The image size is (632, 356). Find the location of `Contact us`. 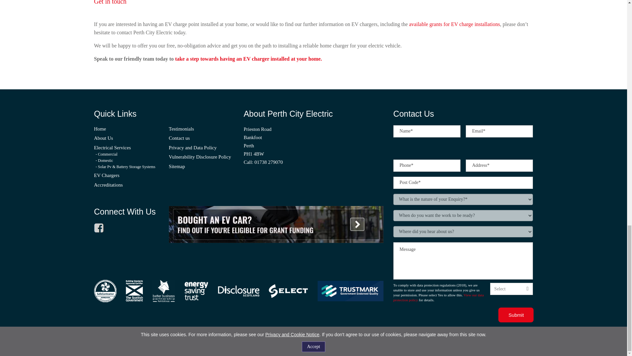

Contact us is located at coordinates (179, 138).